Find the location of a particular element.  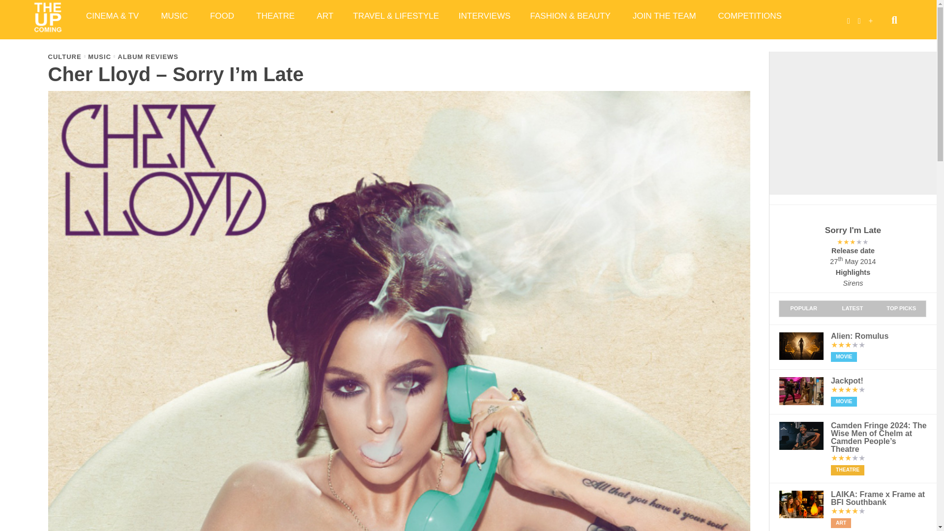

MUSIC is located at coordinates (176, 16).